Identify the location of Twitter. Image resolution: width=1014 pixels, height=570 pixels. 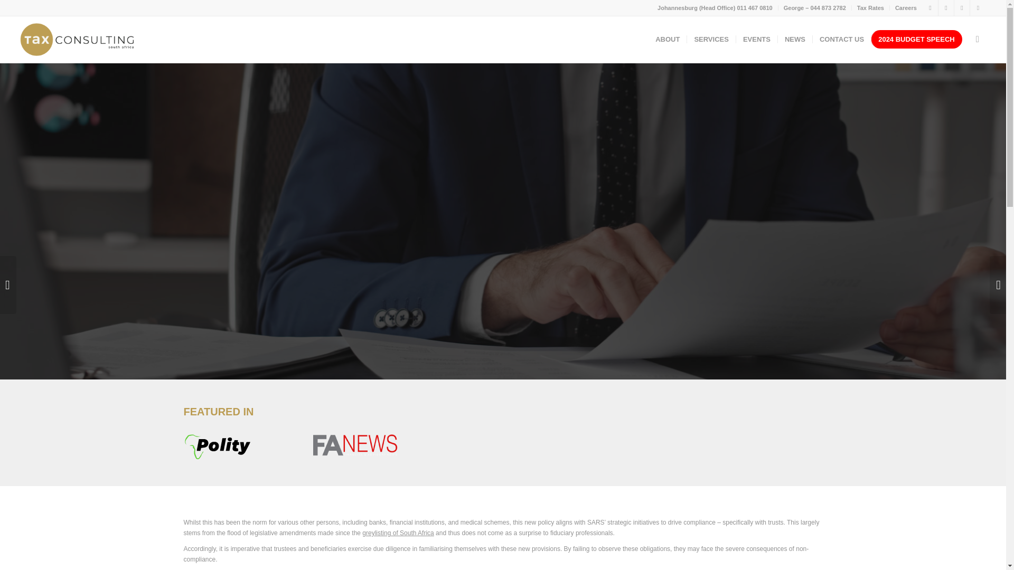
(961, 8).